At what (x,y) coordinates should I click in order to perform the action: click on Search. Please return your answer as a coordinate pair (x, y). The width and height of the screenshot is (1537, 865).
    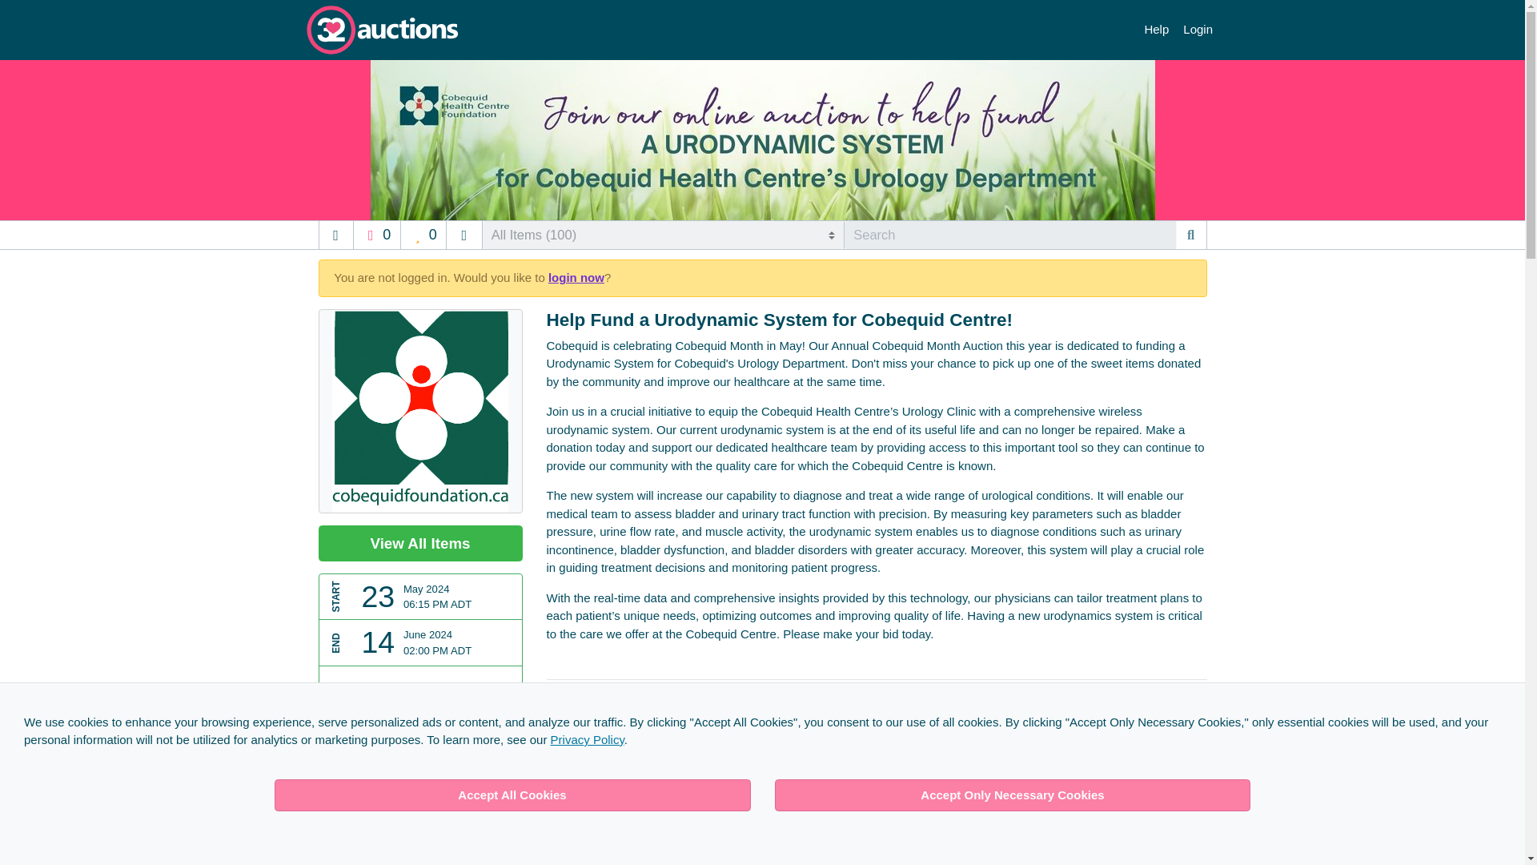
    Looking at the image, I should click on (1191, 235).